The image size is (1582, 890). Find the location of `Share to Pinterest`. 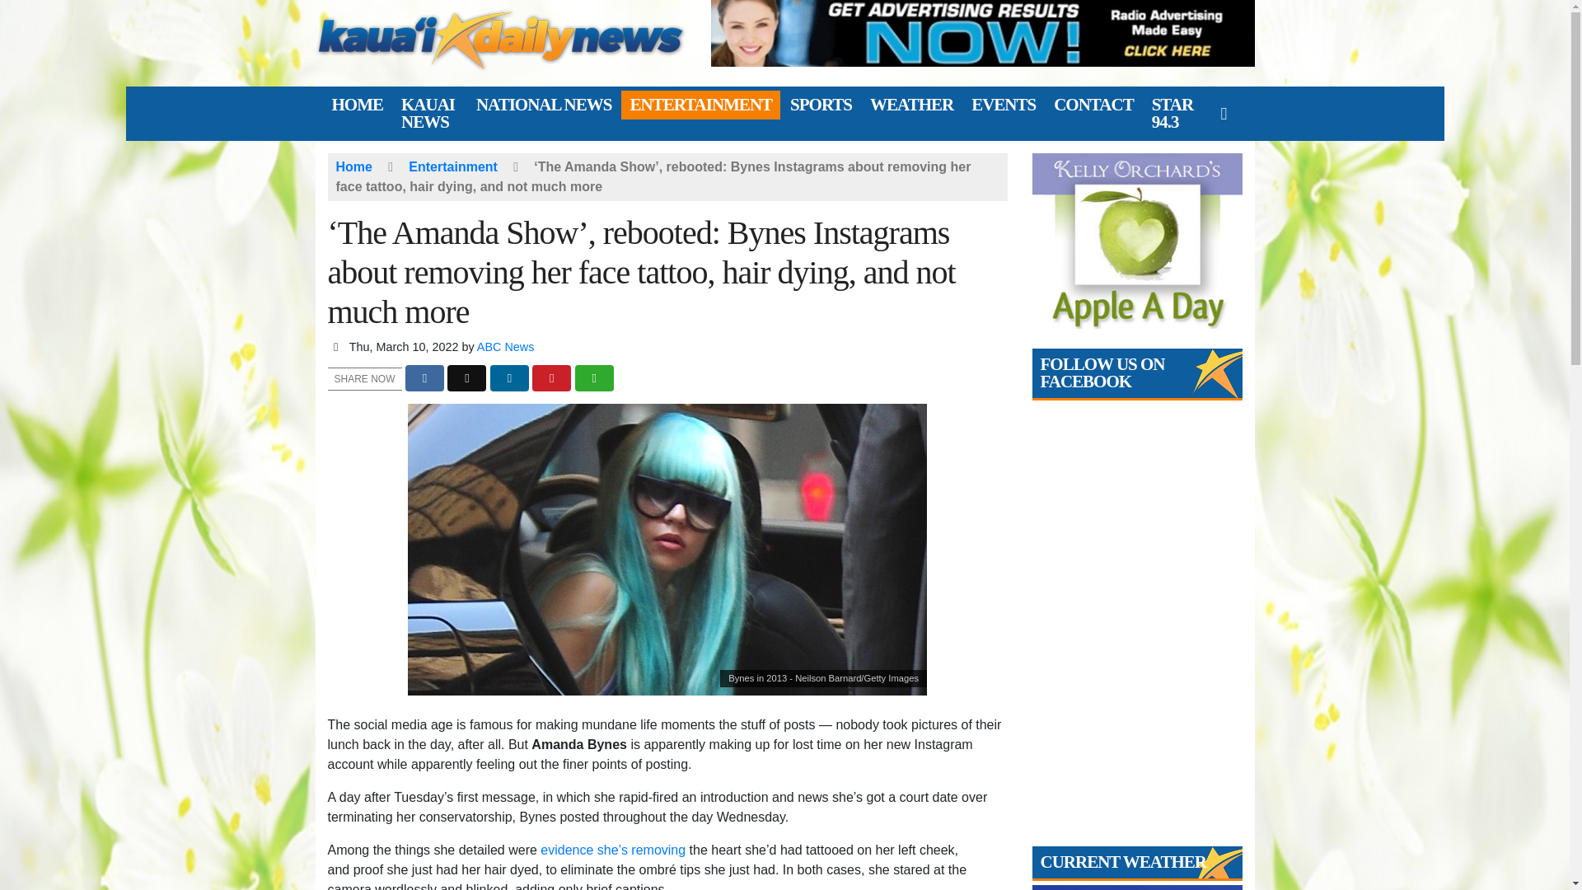

Share to Pinterest is located at coordinates (551, 378).